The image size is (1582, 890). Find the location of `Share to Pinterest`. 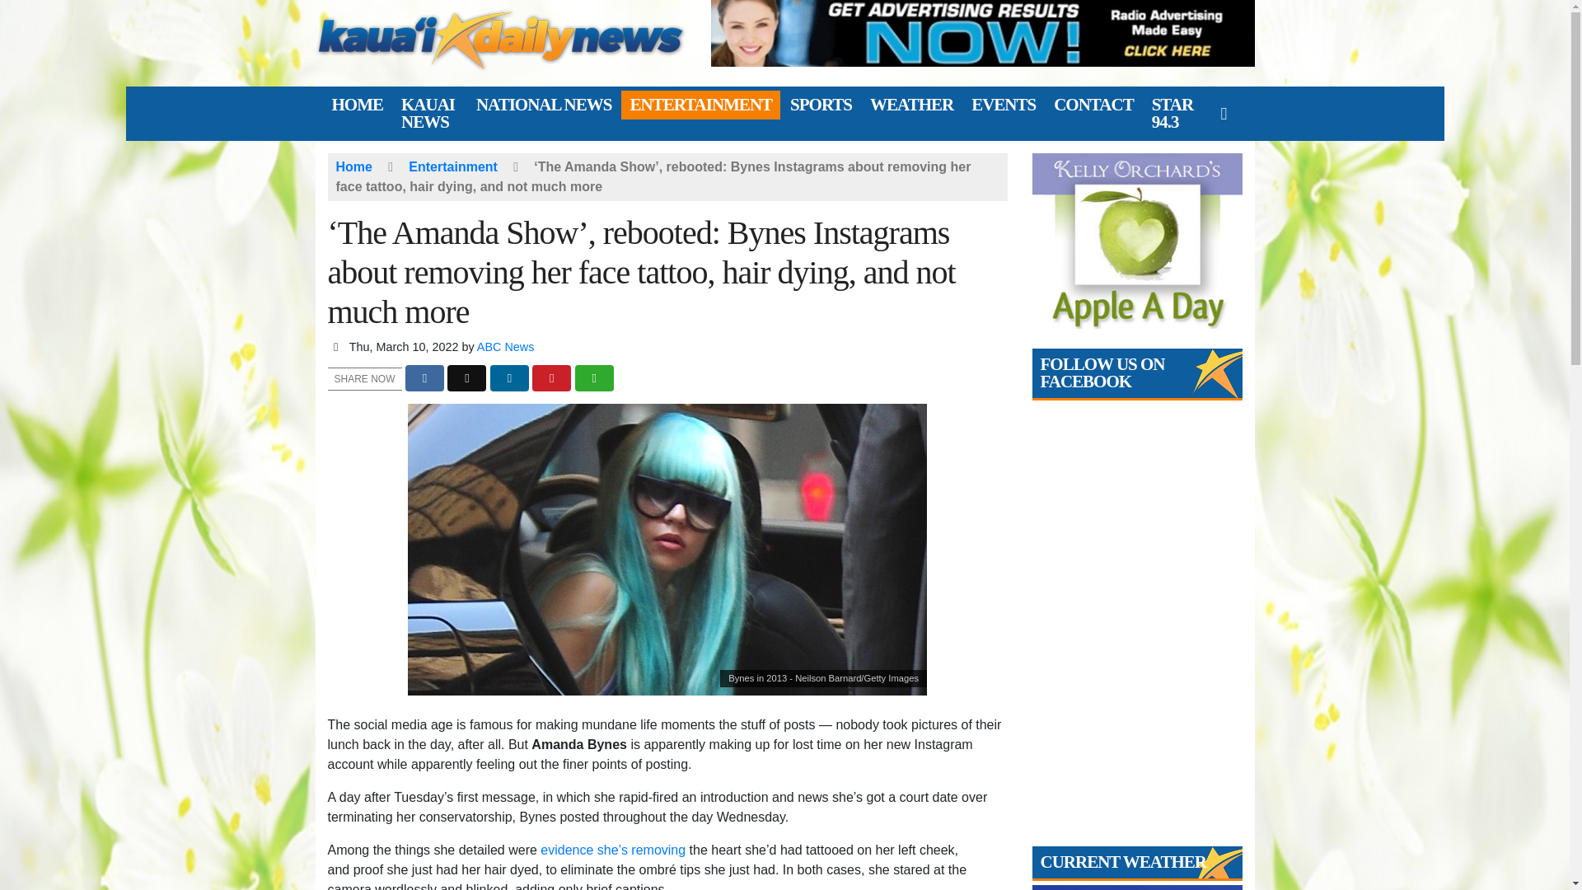

Share to Pinterest is located at coordinates (551, 378).